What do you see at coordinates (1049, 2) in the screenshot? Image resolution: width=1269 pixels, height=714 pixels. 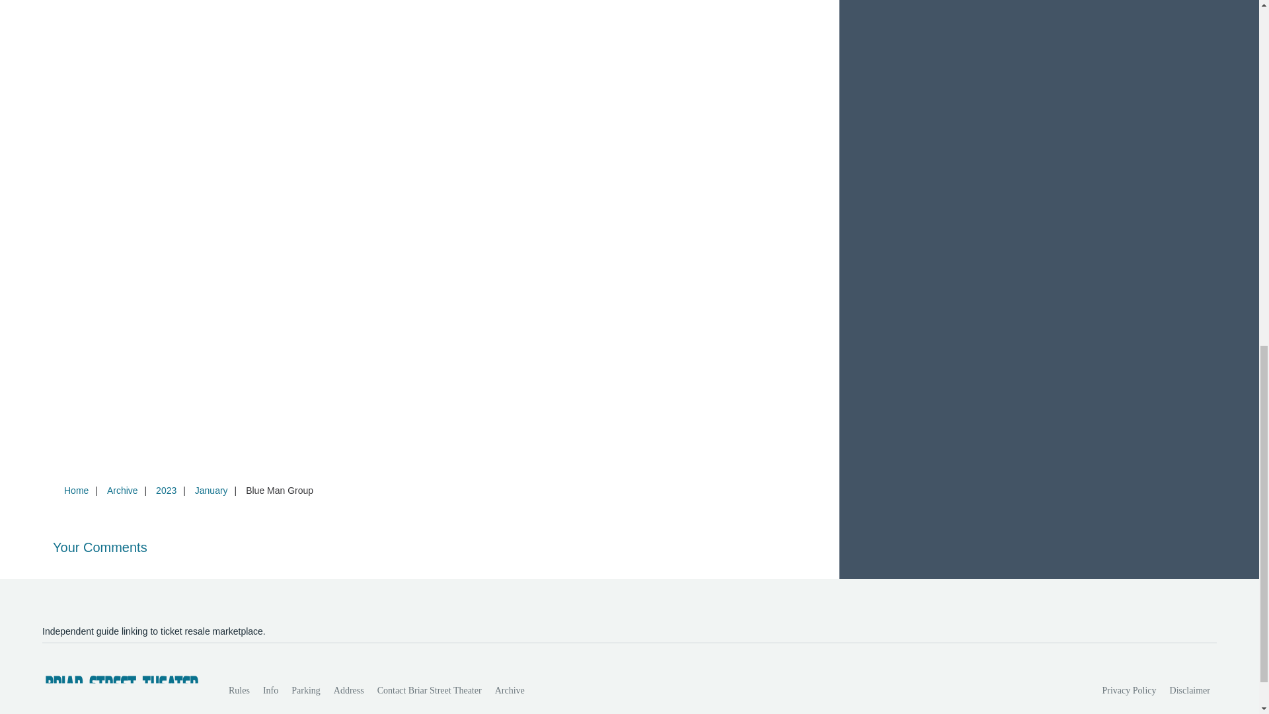 I see `VIEW ALL EVENTS` at bounding box center [1049, 2].